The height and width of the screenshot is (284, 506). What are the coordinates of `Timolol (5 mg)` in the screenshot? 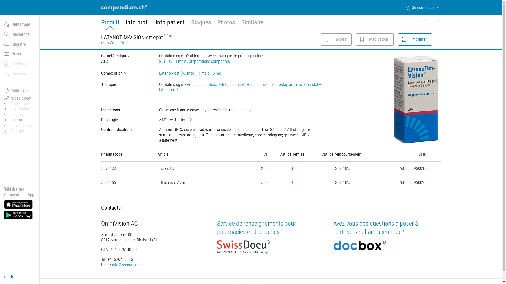 It's located at (210, 73).